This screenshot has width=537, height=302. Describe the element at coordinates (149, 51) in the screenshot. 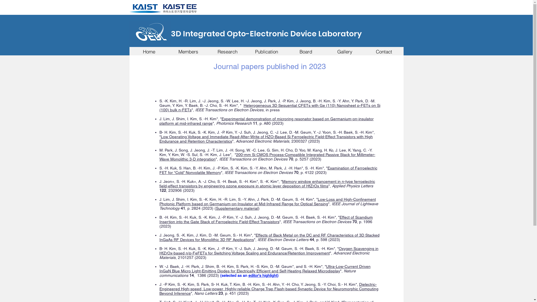

I see `Home` at that location.